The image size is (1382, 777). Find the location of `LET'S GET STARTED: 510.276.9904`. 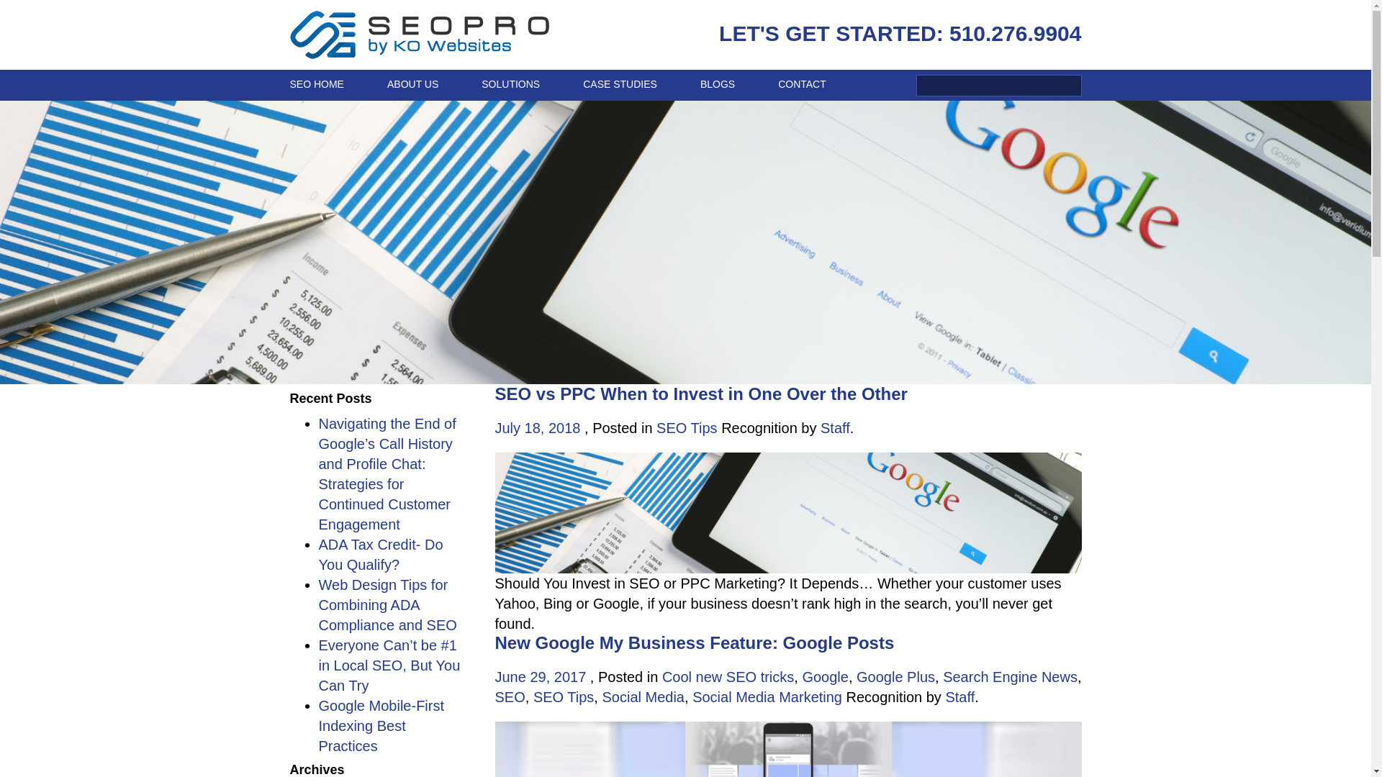

LET'S GET STARTED: 510.276.9904 is located at coordinates (900, 33).